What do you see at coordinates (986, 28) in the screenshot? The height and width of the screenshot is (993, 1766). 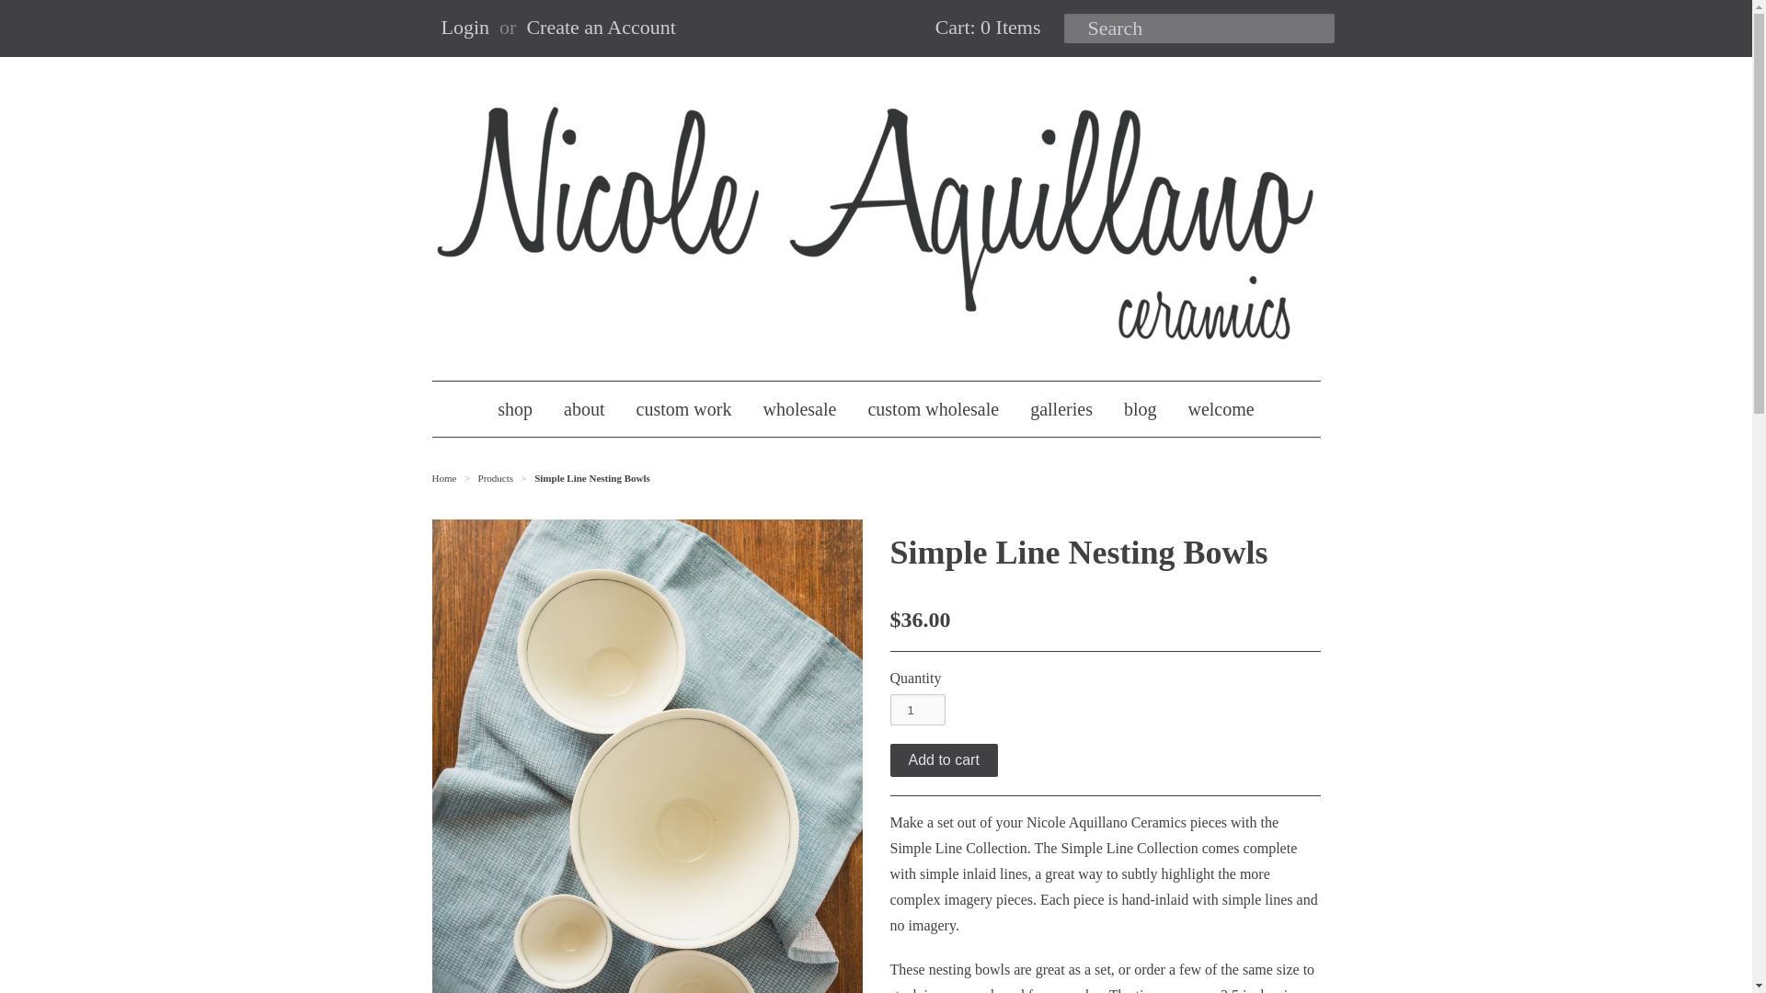 I see `Cart` at bounding box center [986, 28].